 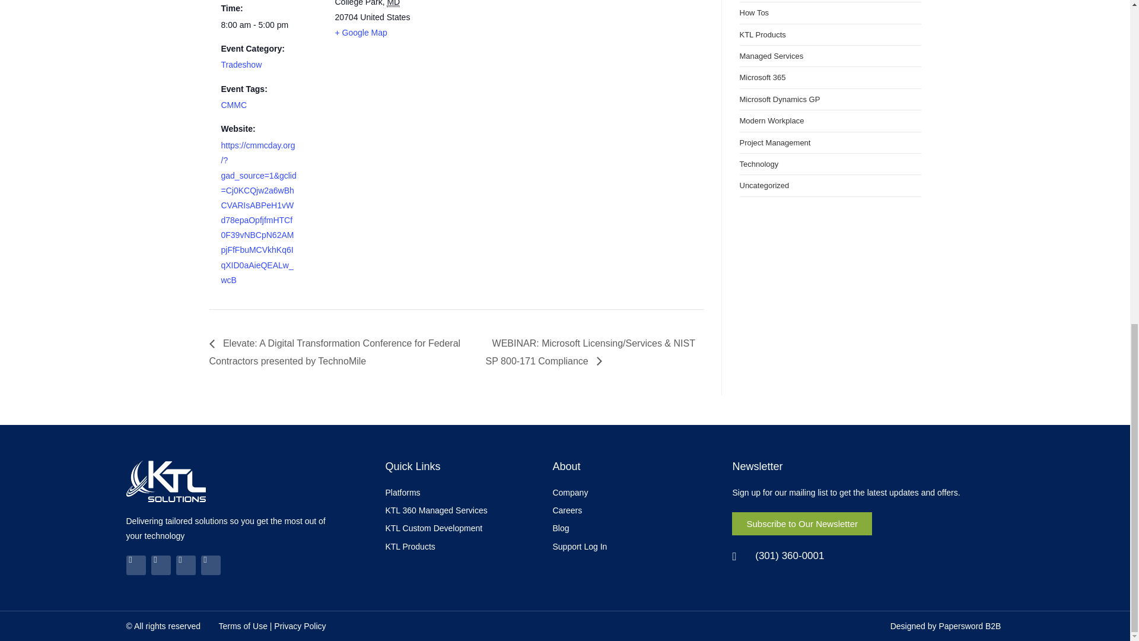 I want to click on Click to view a Google Map, so click(x=361, y=32).